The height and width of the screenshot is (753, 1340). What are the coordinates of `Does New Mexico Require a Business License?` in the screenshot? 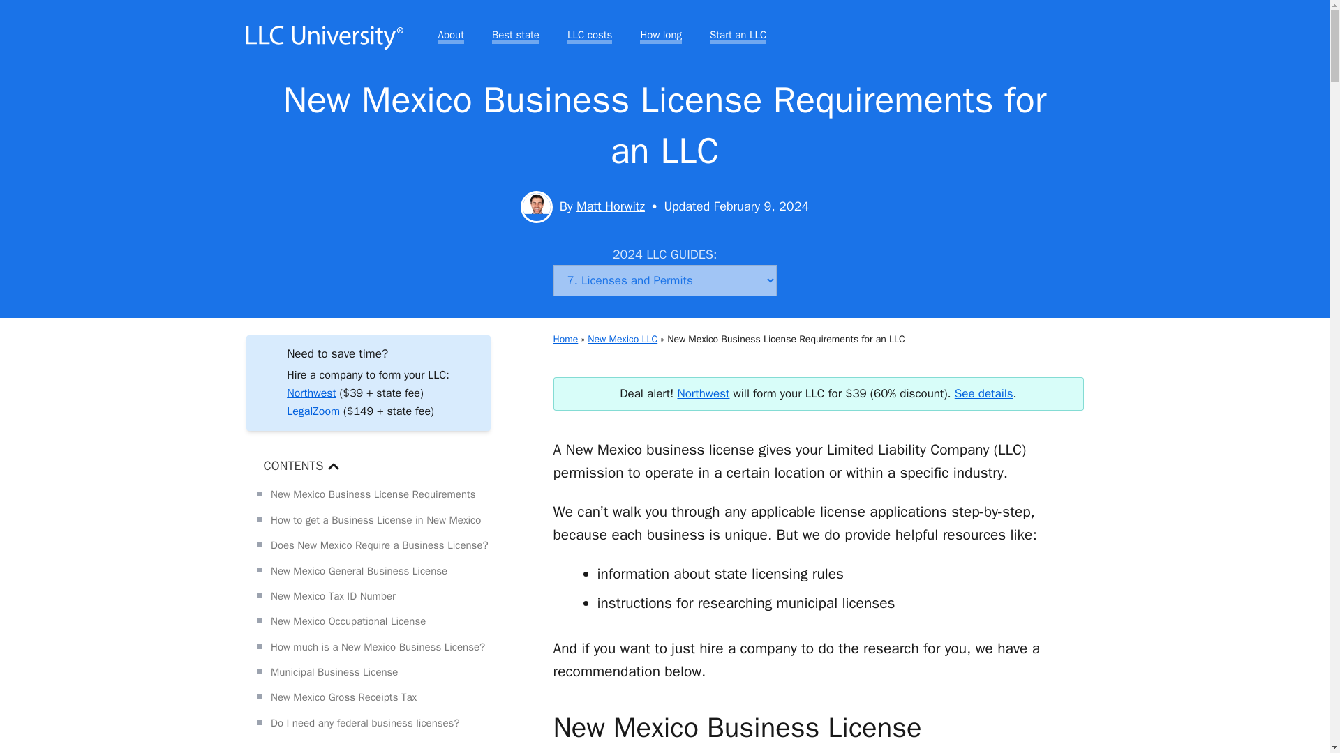 It's located at (380, 545).